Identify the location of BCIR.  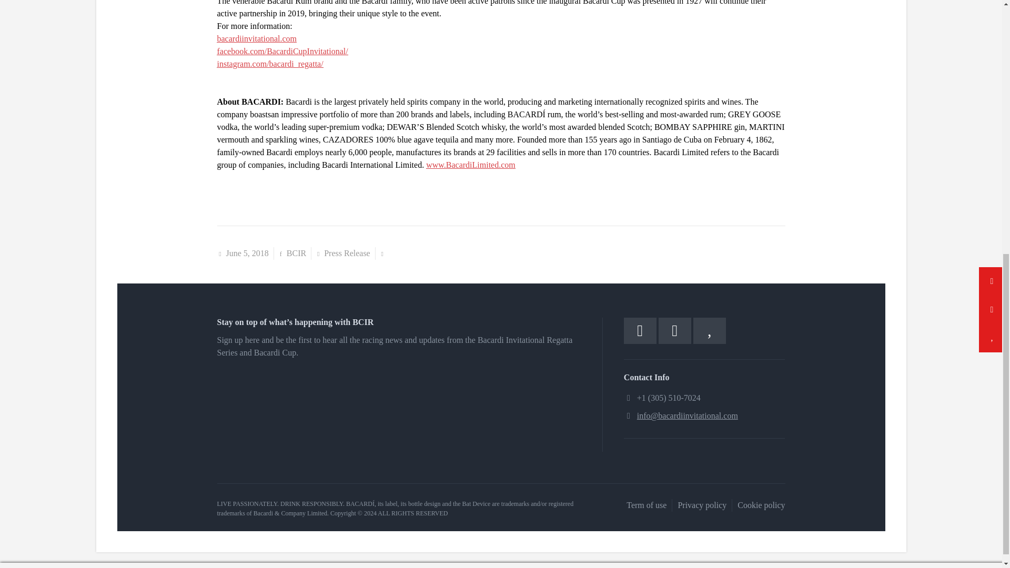
(296, 253).